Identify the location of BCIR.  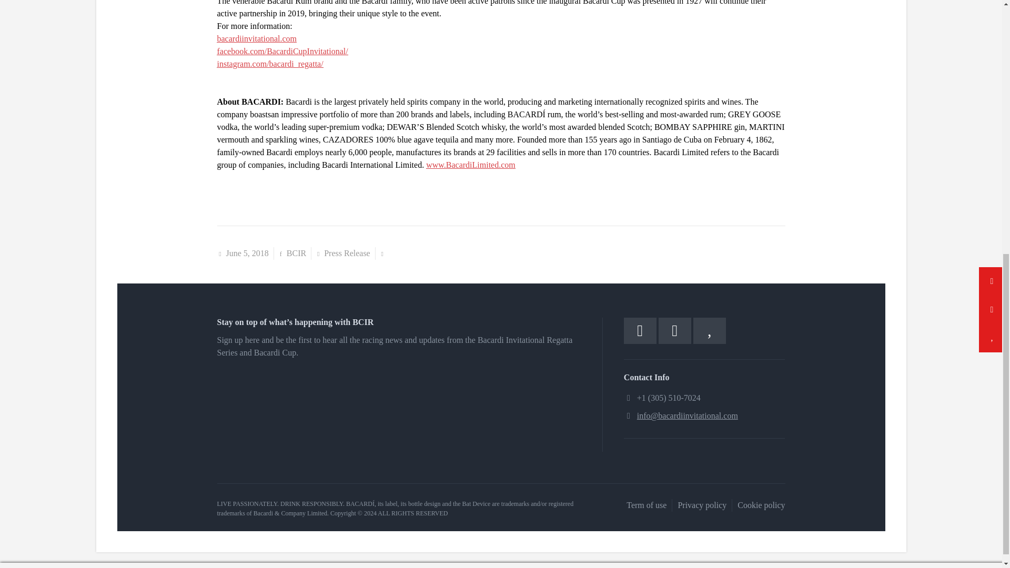
(296, 253).